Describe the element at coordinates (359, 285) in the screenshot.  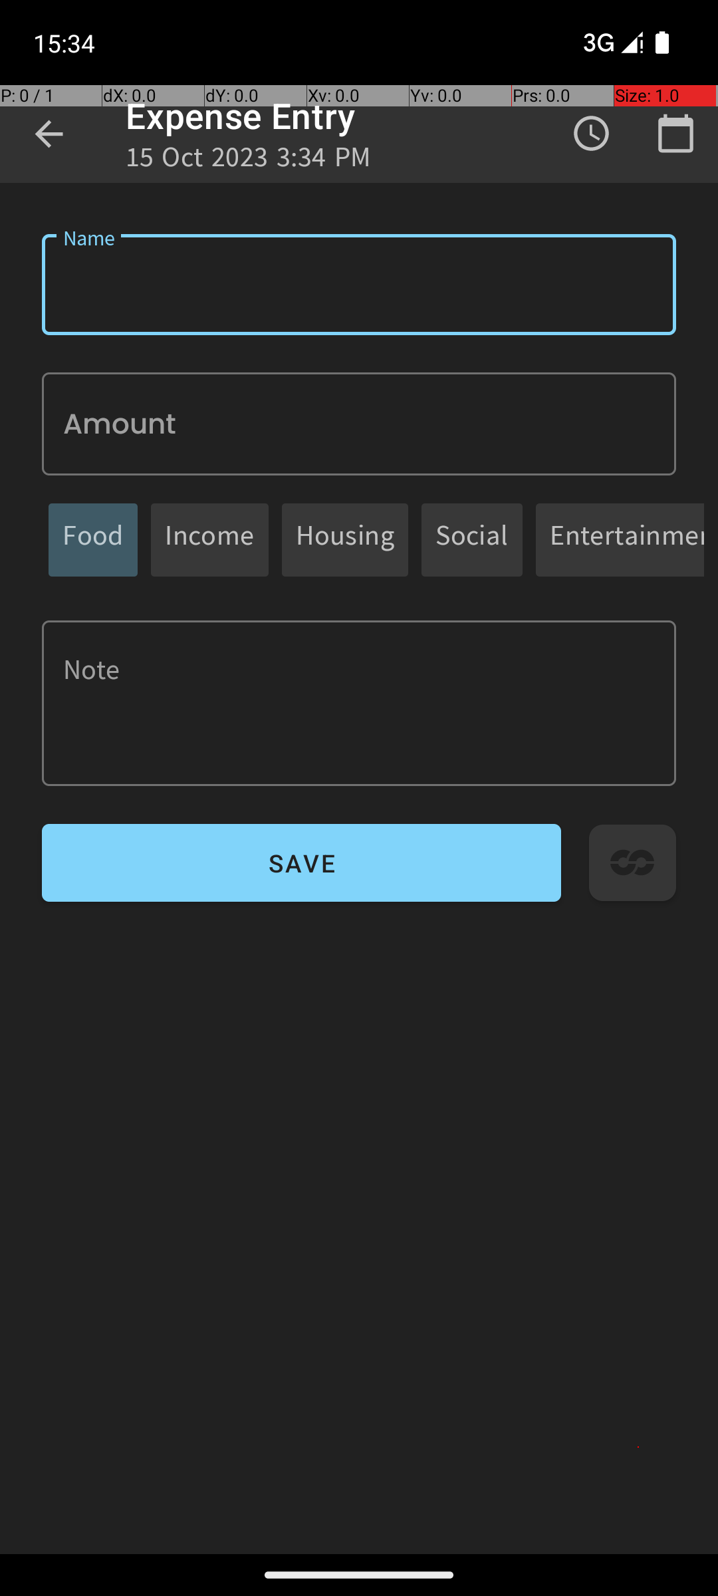
I see `Name` at that location.